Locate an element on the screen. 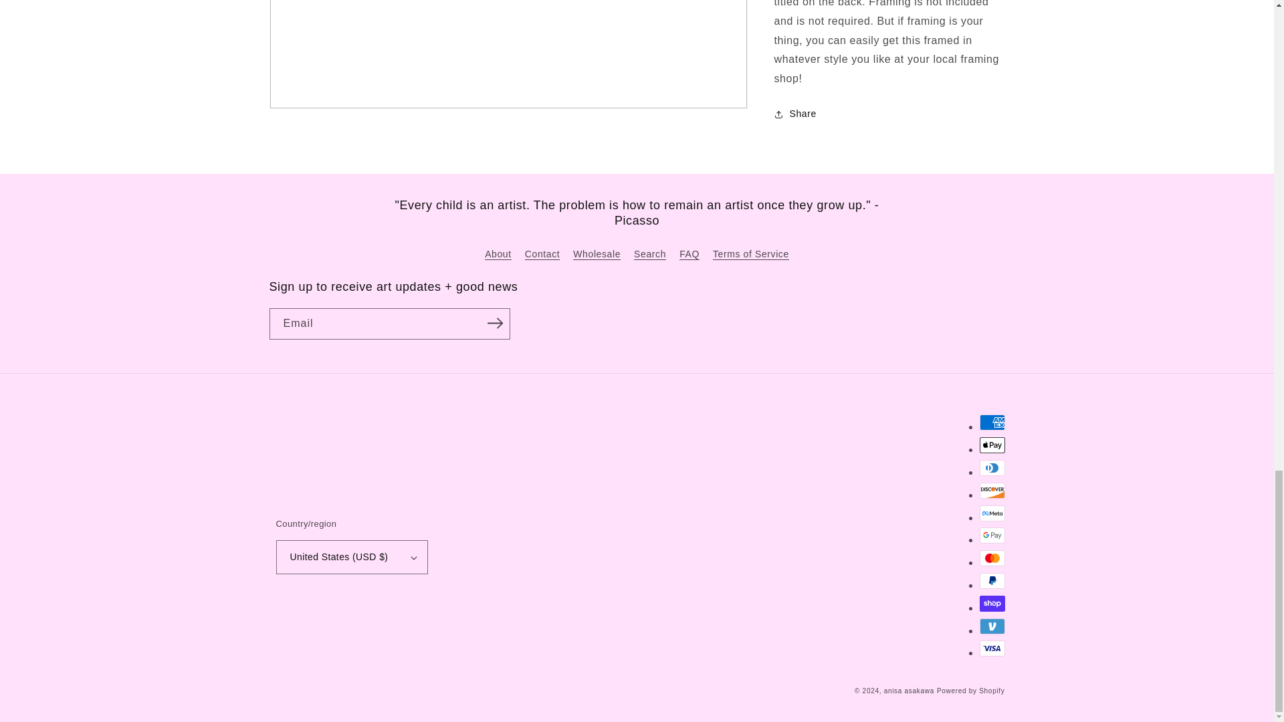 The image size is (1284, 722). Shop Pay is located at coordinates (991, 603).